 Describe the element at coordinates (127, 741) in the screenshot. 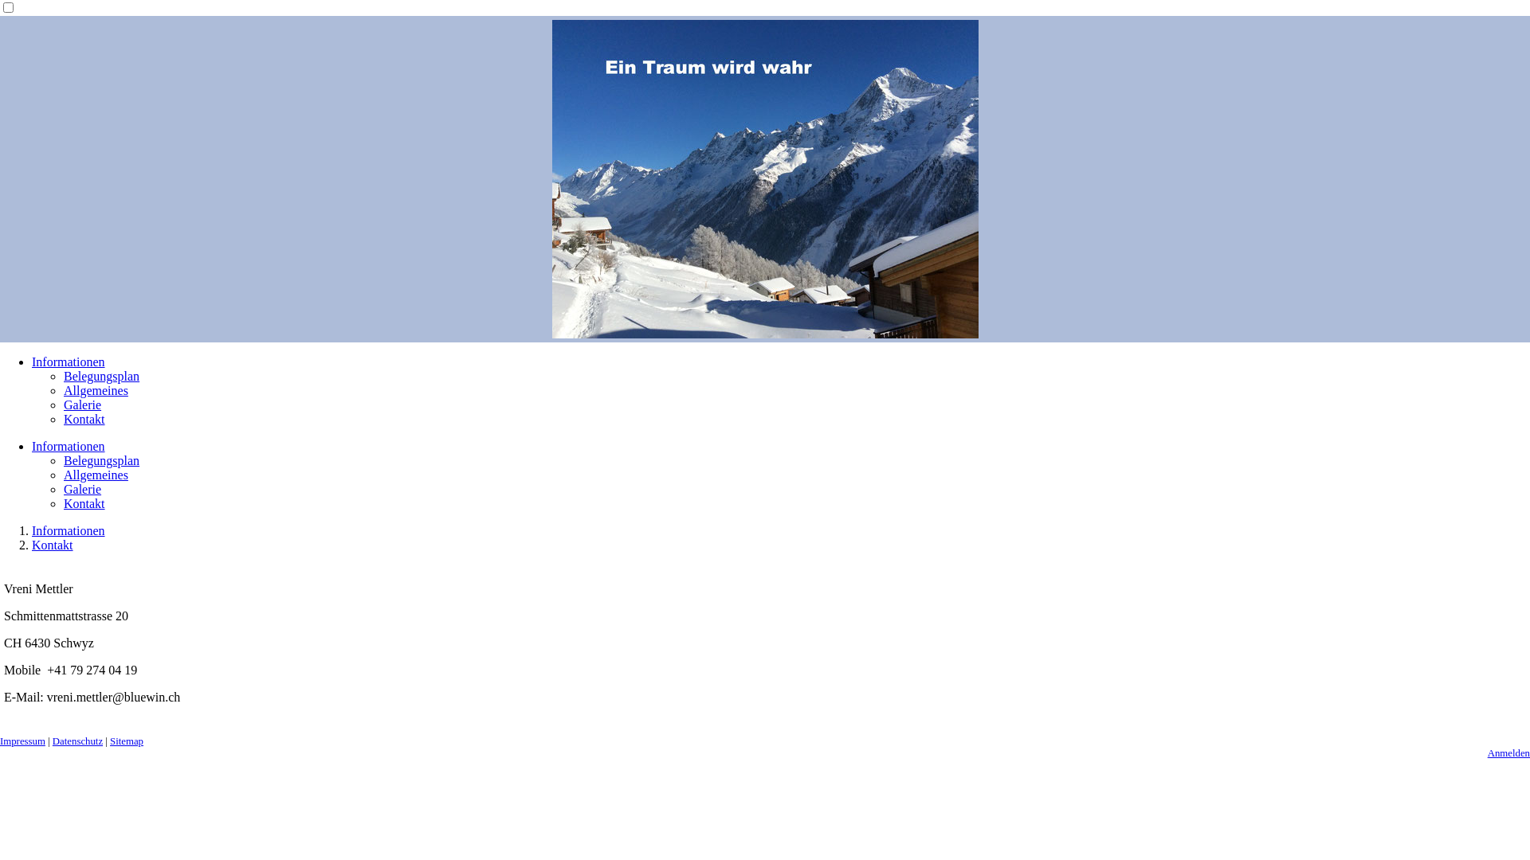

I see `Sitemap` at that location.